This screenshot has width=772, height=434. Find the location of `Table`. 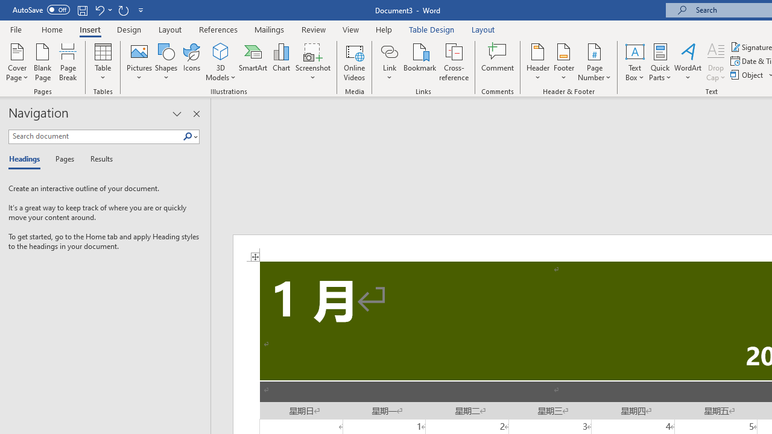

Table is located at coordinates (103, 61).